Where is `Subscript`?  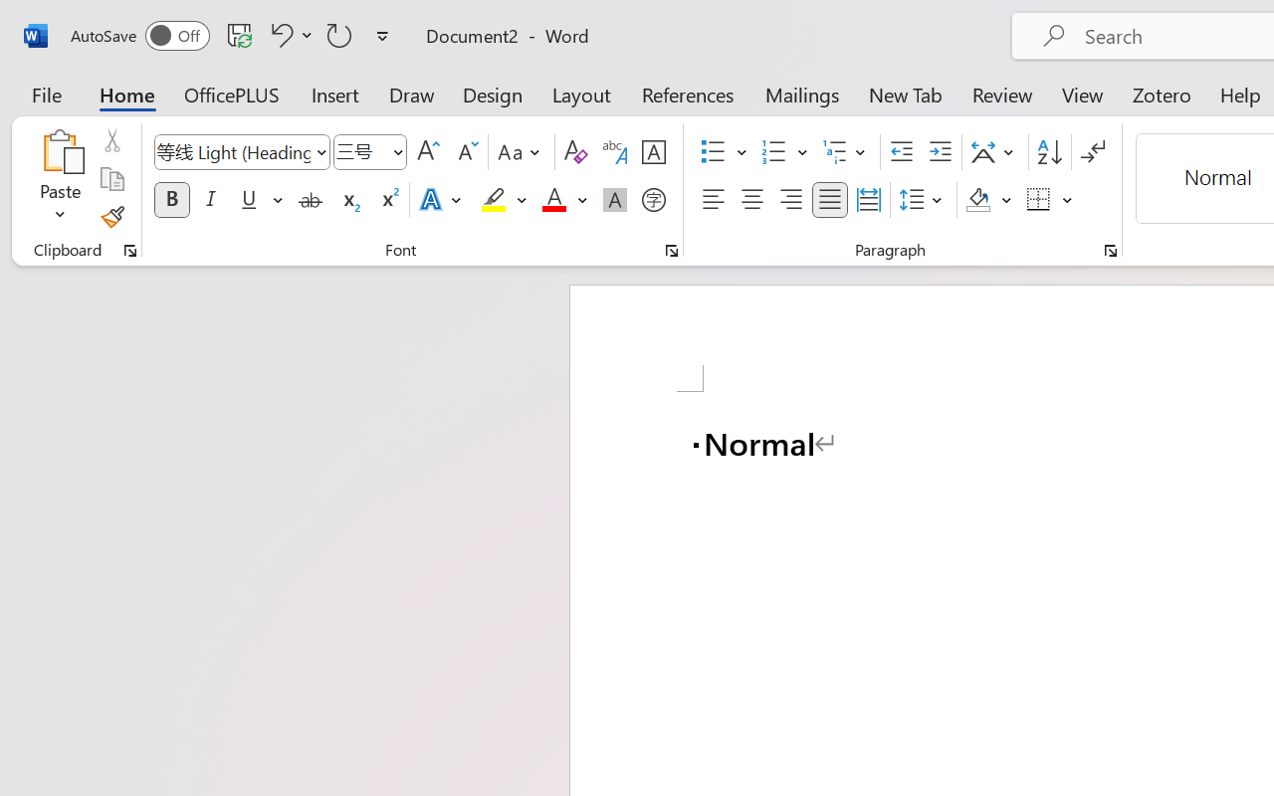 Subscript is located at coordinates (348, 200).